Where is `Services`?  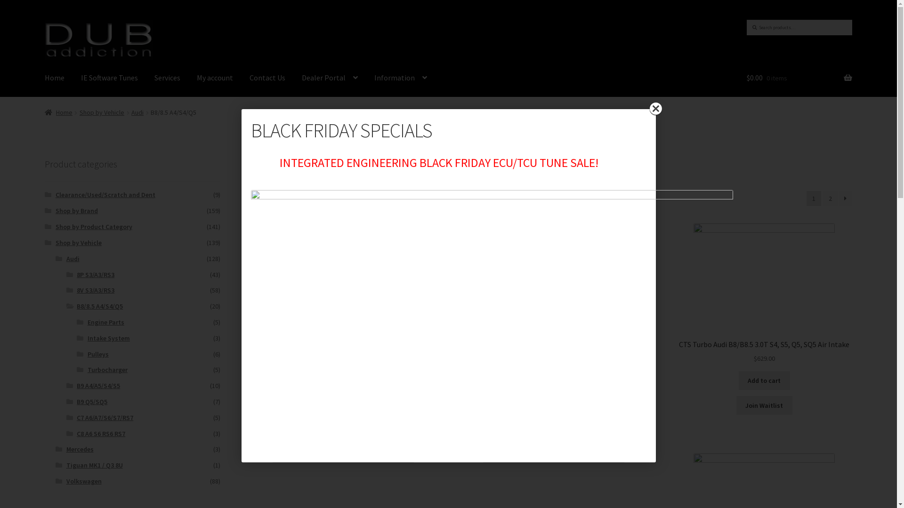 Services is located at coordinates (168, 78).